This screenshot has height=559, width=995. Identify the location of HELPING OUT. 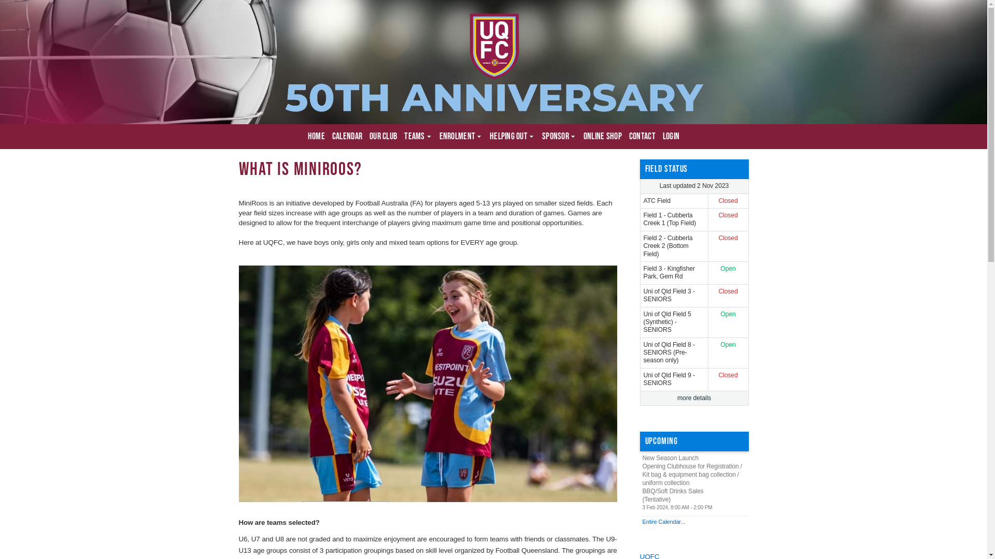
(512, 137).